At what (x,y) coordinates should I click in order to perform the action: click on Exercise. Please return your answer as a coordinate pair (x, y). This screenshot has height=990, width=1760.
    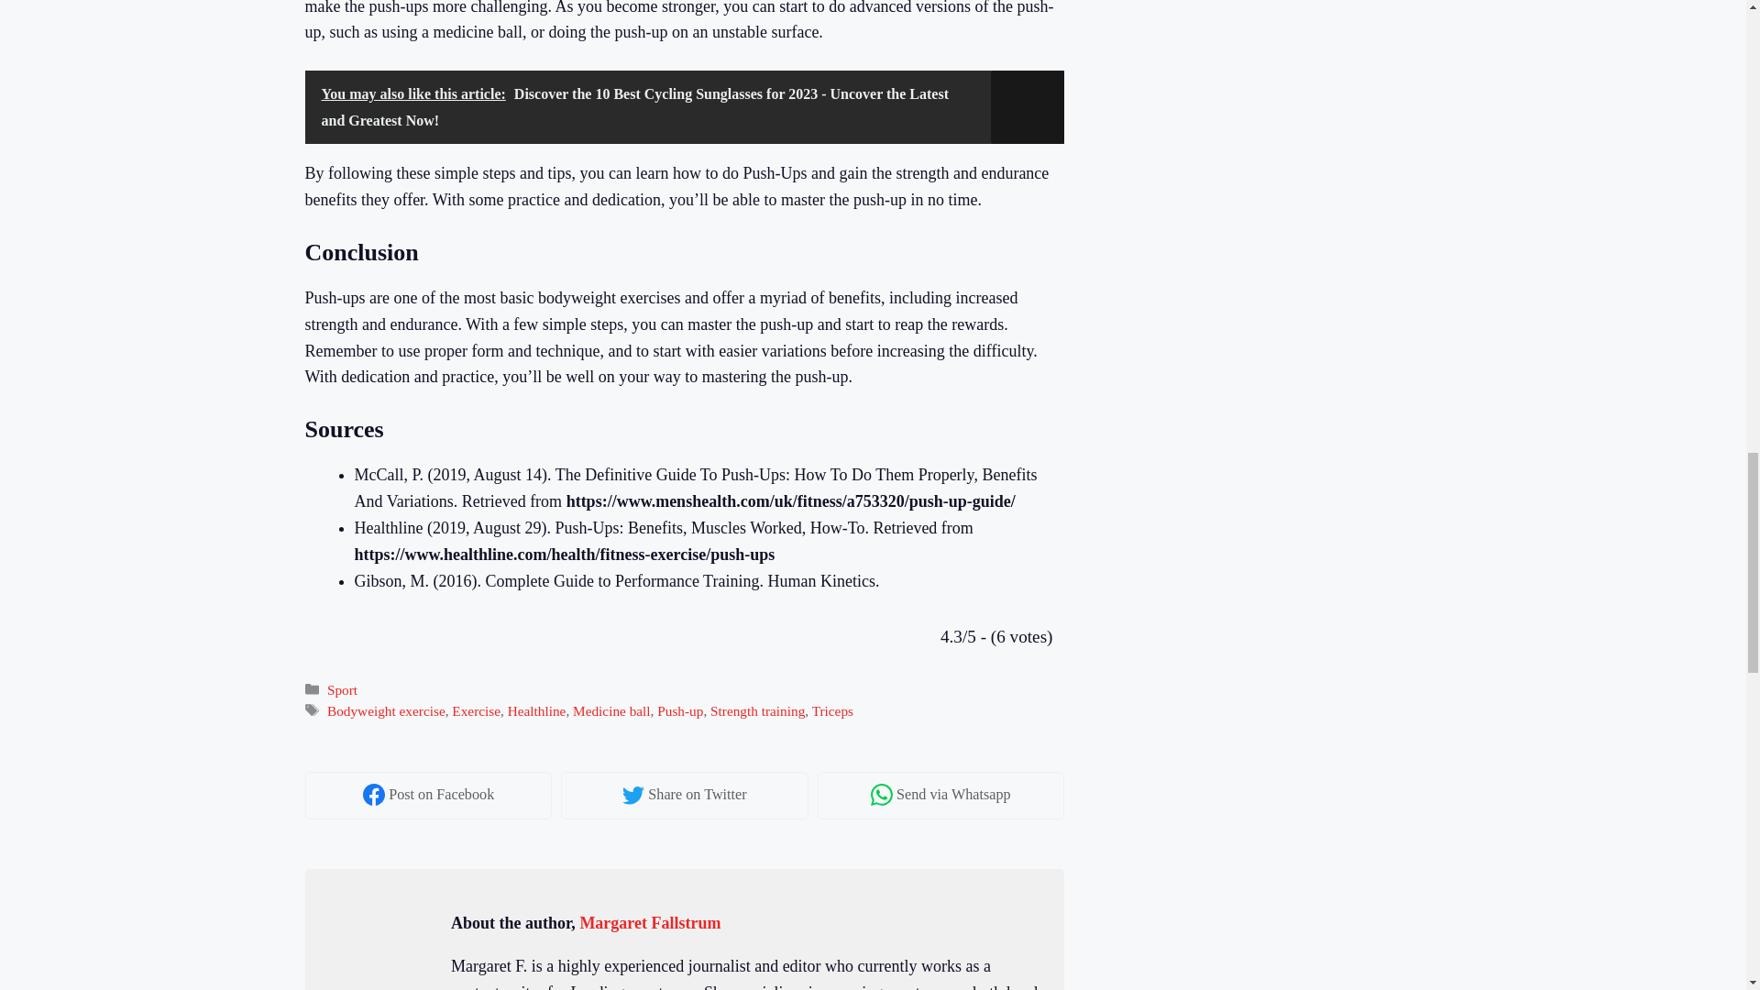
    Looking at the image, I should click on (476, 710).